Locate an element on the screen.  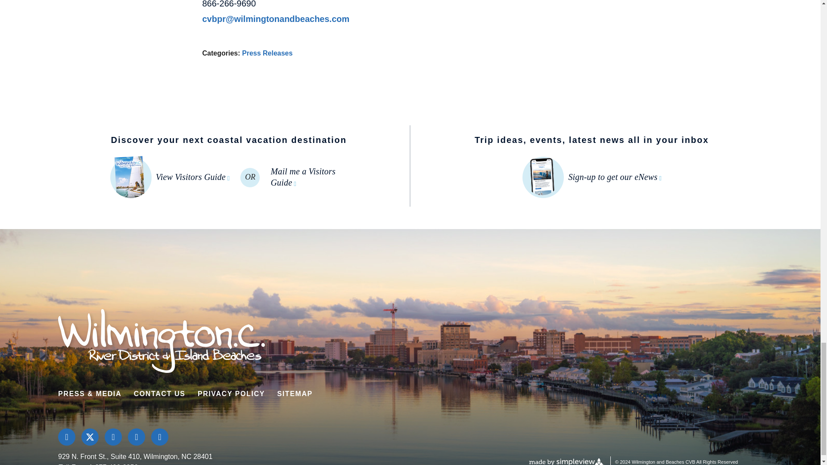
Visit our pinterest page is located at coordinates (137, 437).